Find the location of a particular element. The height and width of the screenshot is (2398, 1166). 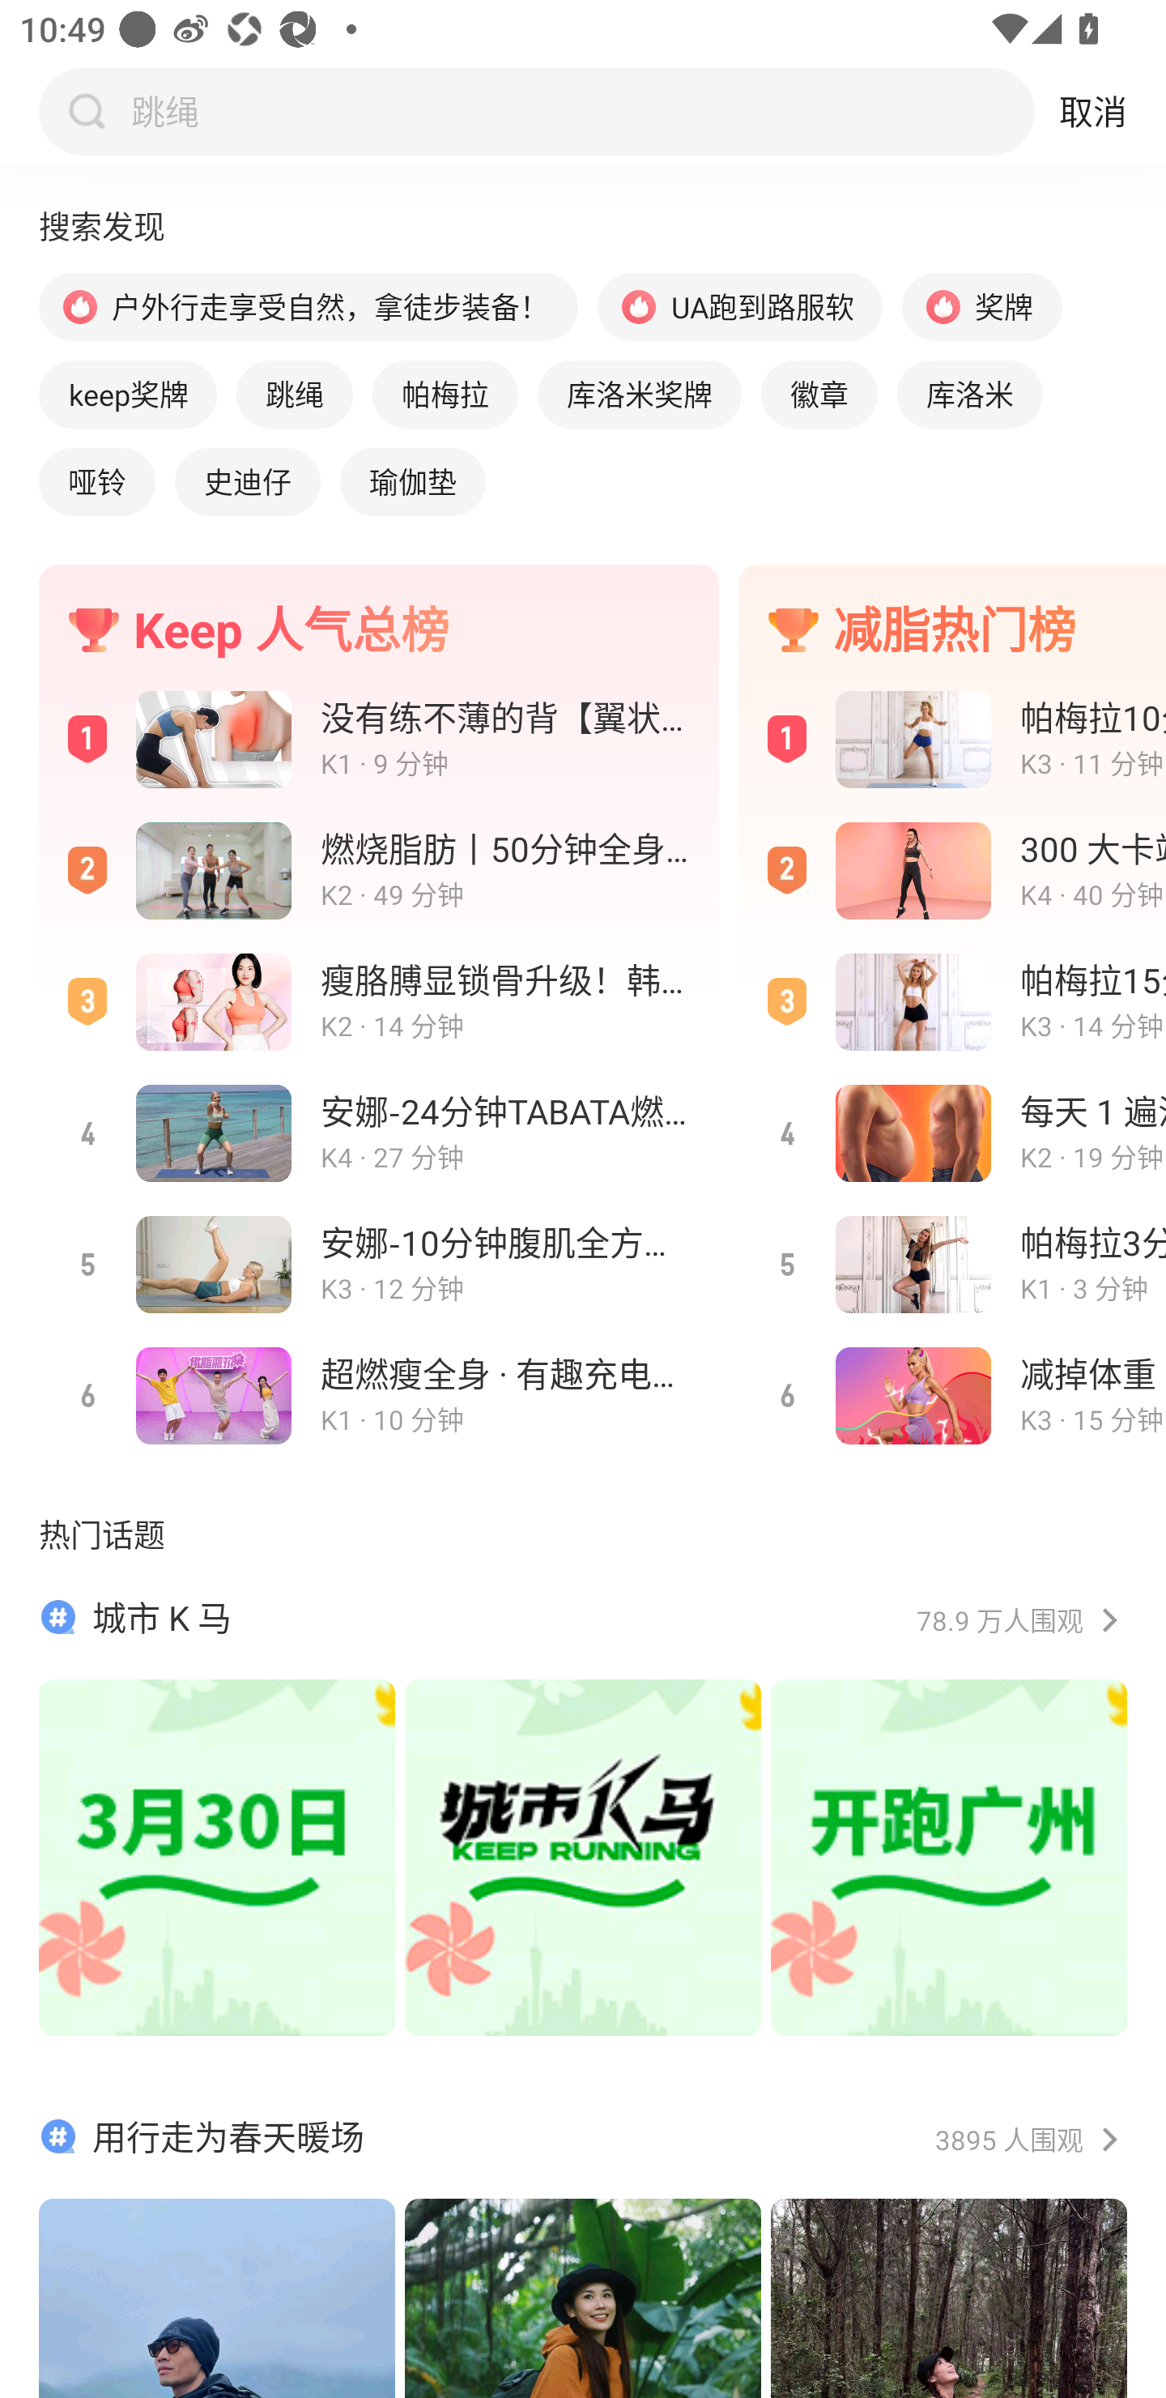

热门课榜 热门课榜 燃烧脂肪丨50分钟全身有氧训练·奥博朗 K2 · 49 分钟 is located at coordinates (379, 872).